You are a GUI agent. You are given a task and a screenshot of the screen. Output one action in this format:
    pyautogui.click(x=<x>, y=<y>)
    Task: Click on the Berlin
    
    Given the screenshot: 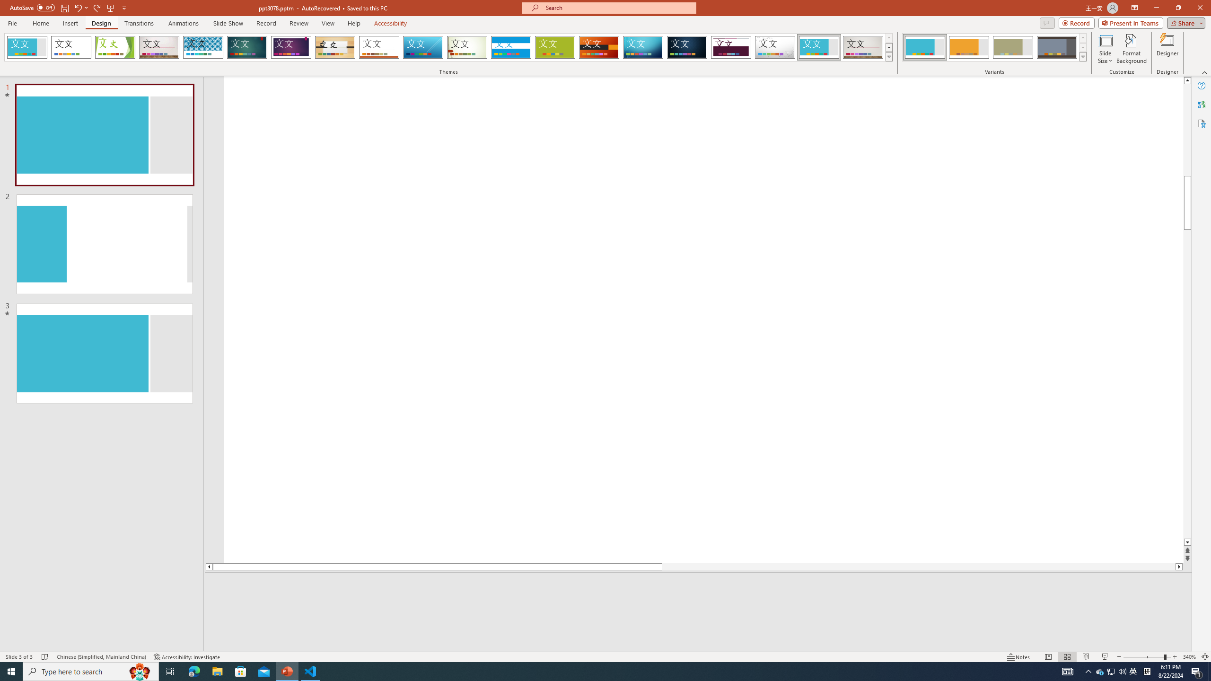 What is the action you would take?
    pyautogui.click(x=599, y=47)
    